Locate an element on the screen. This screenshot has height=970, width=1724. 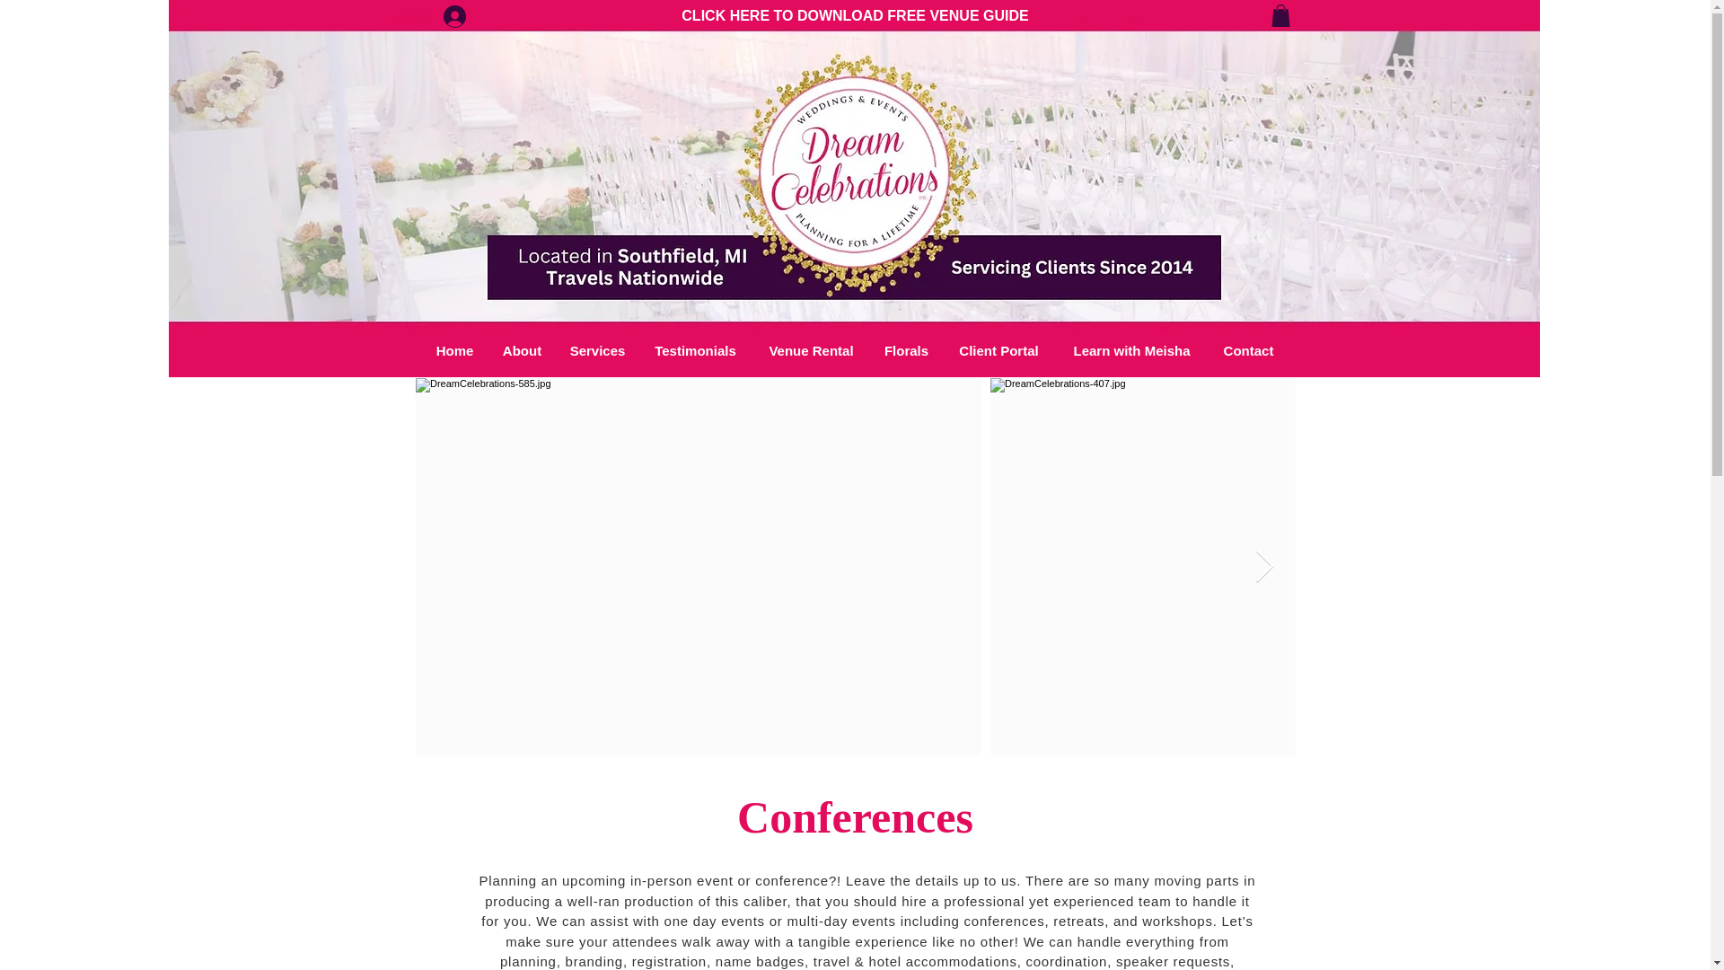
Venue Rental is located at coordinates (811, 350).